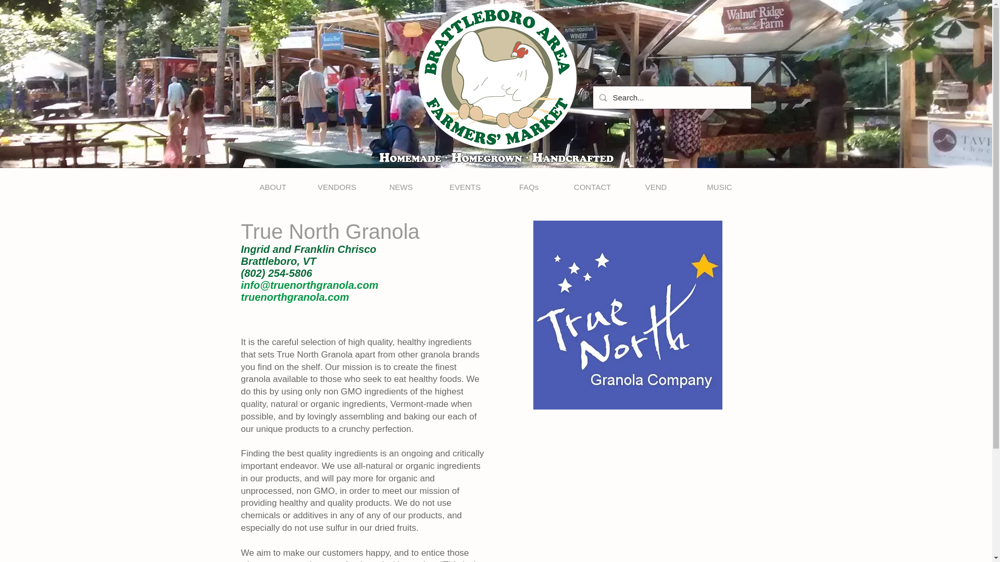 This screenshot has width=1000, height=562. What do you see at coordinates (592, 187) in the screenshot?
I see `CONTACT` at bounding box center [592, 187].